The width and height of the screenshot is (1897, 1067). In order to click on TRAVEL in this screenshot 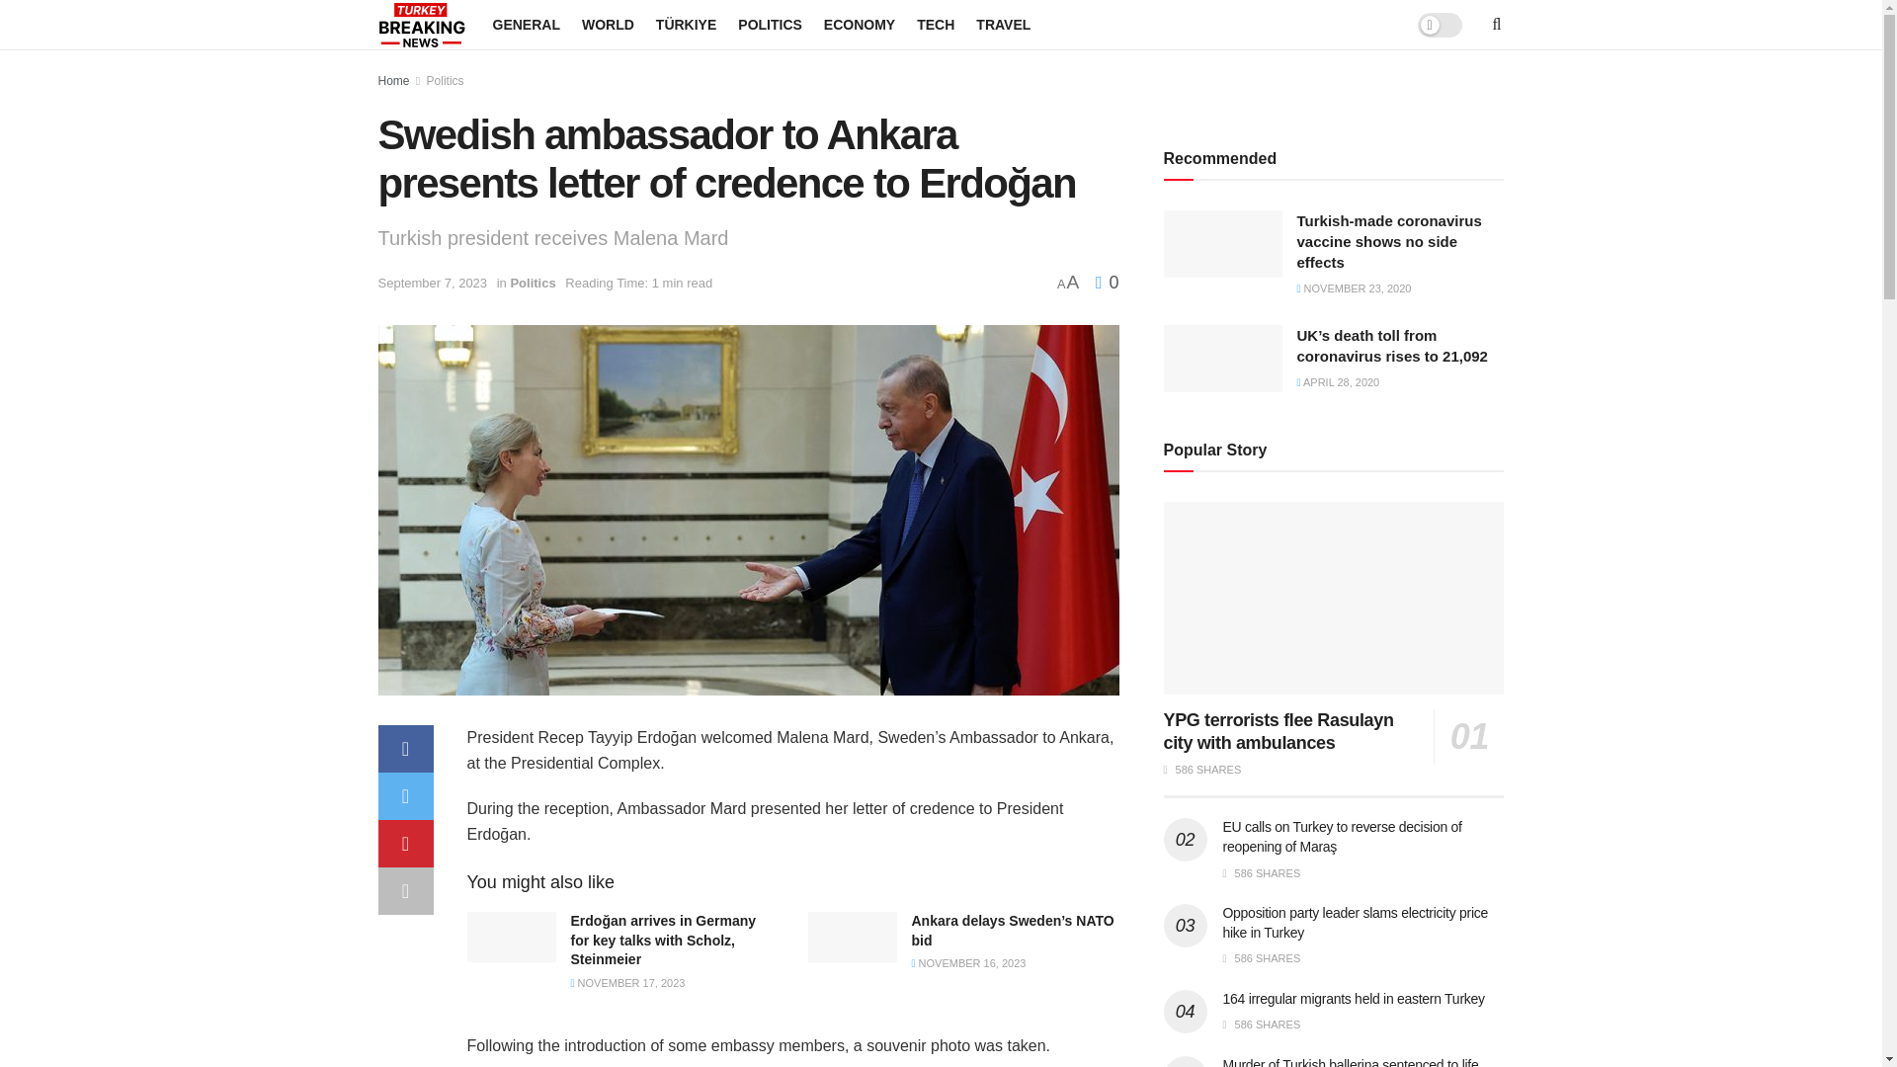, I will do `click(1003, 24)`.